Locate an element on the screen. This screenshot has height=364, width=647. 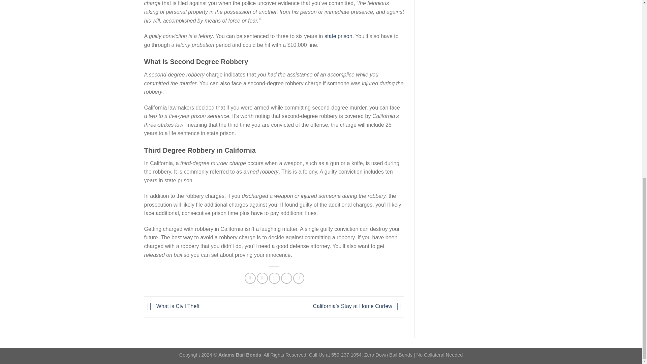
state prison is located at coordinates (338, 36).